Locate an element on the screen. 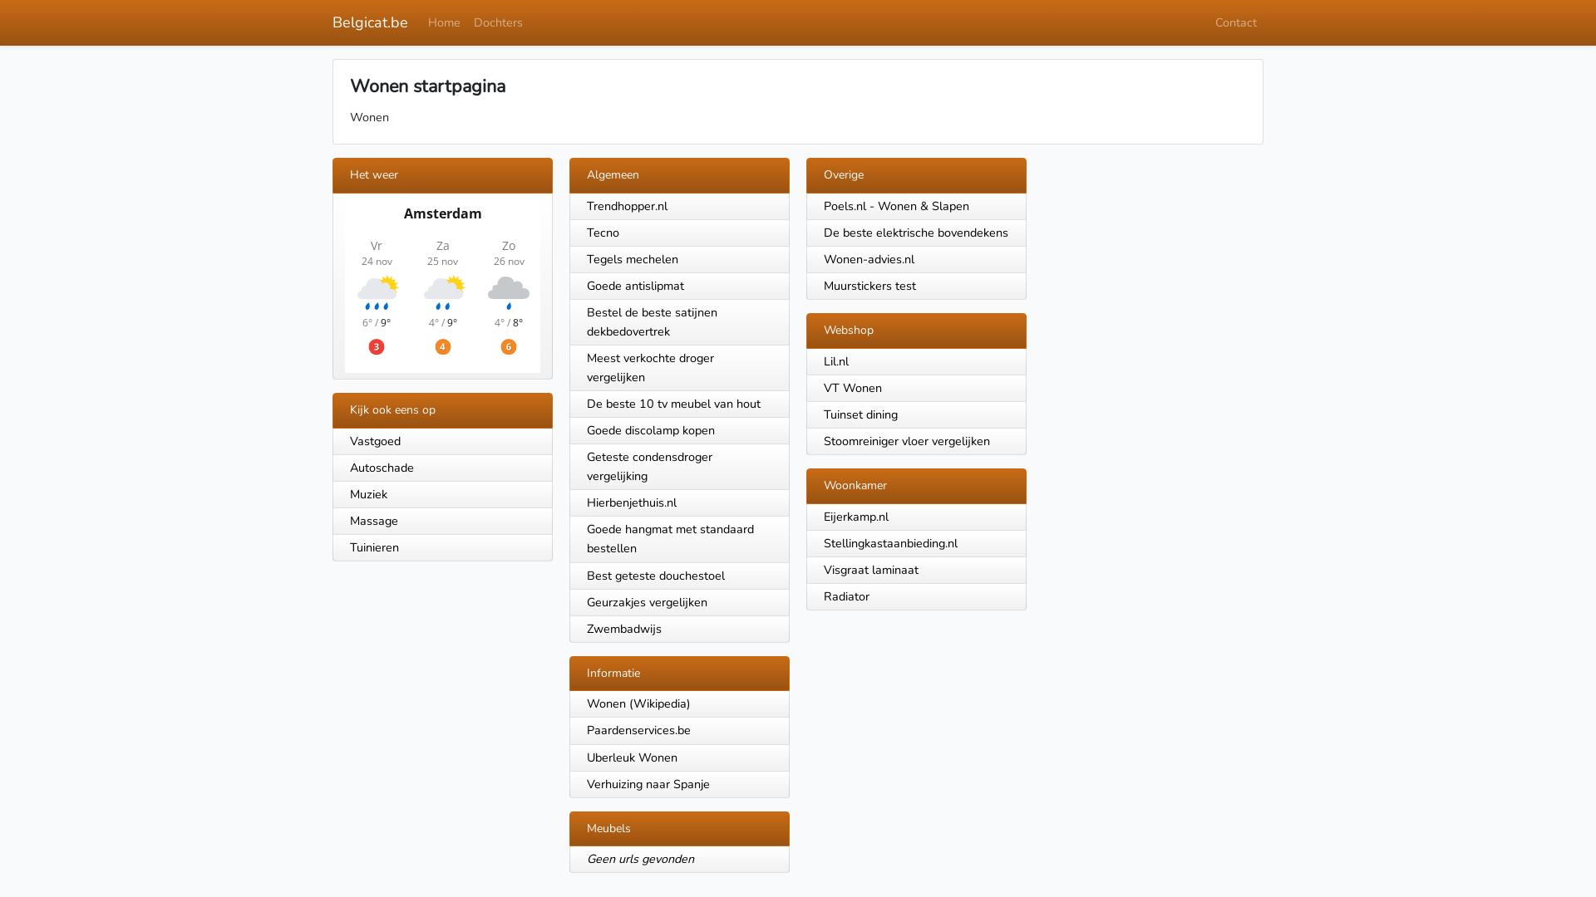 This screenshot has height=897, width=1596. Tegels mechelen is located at coordinates (633, 259).